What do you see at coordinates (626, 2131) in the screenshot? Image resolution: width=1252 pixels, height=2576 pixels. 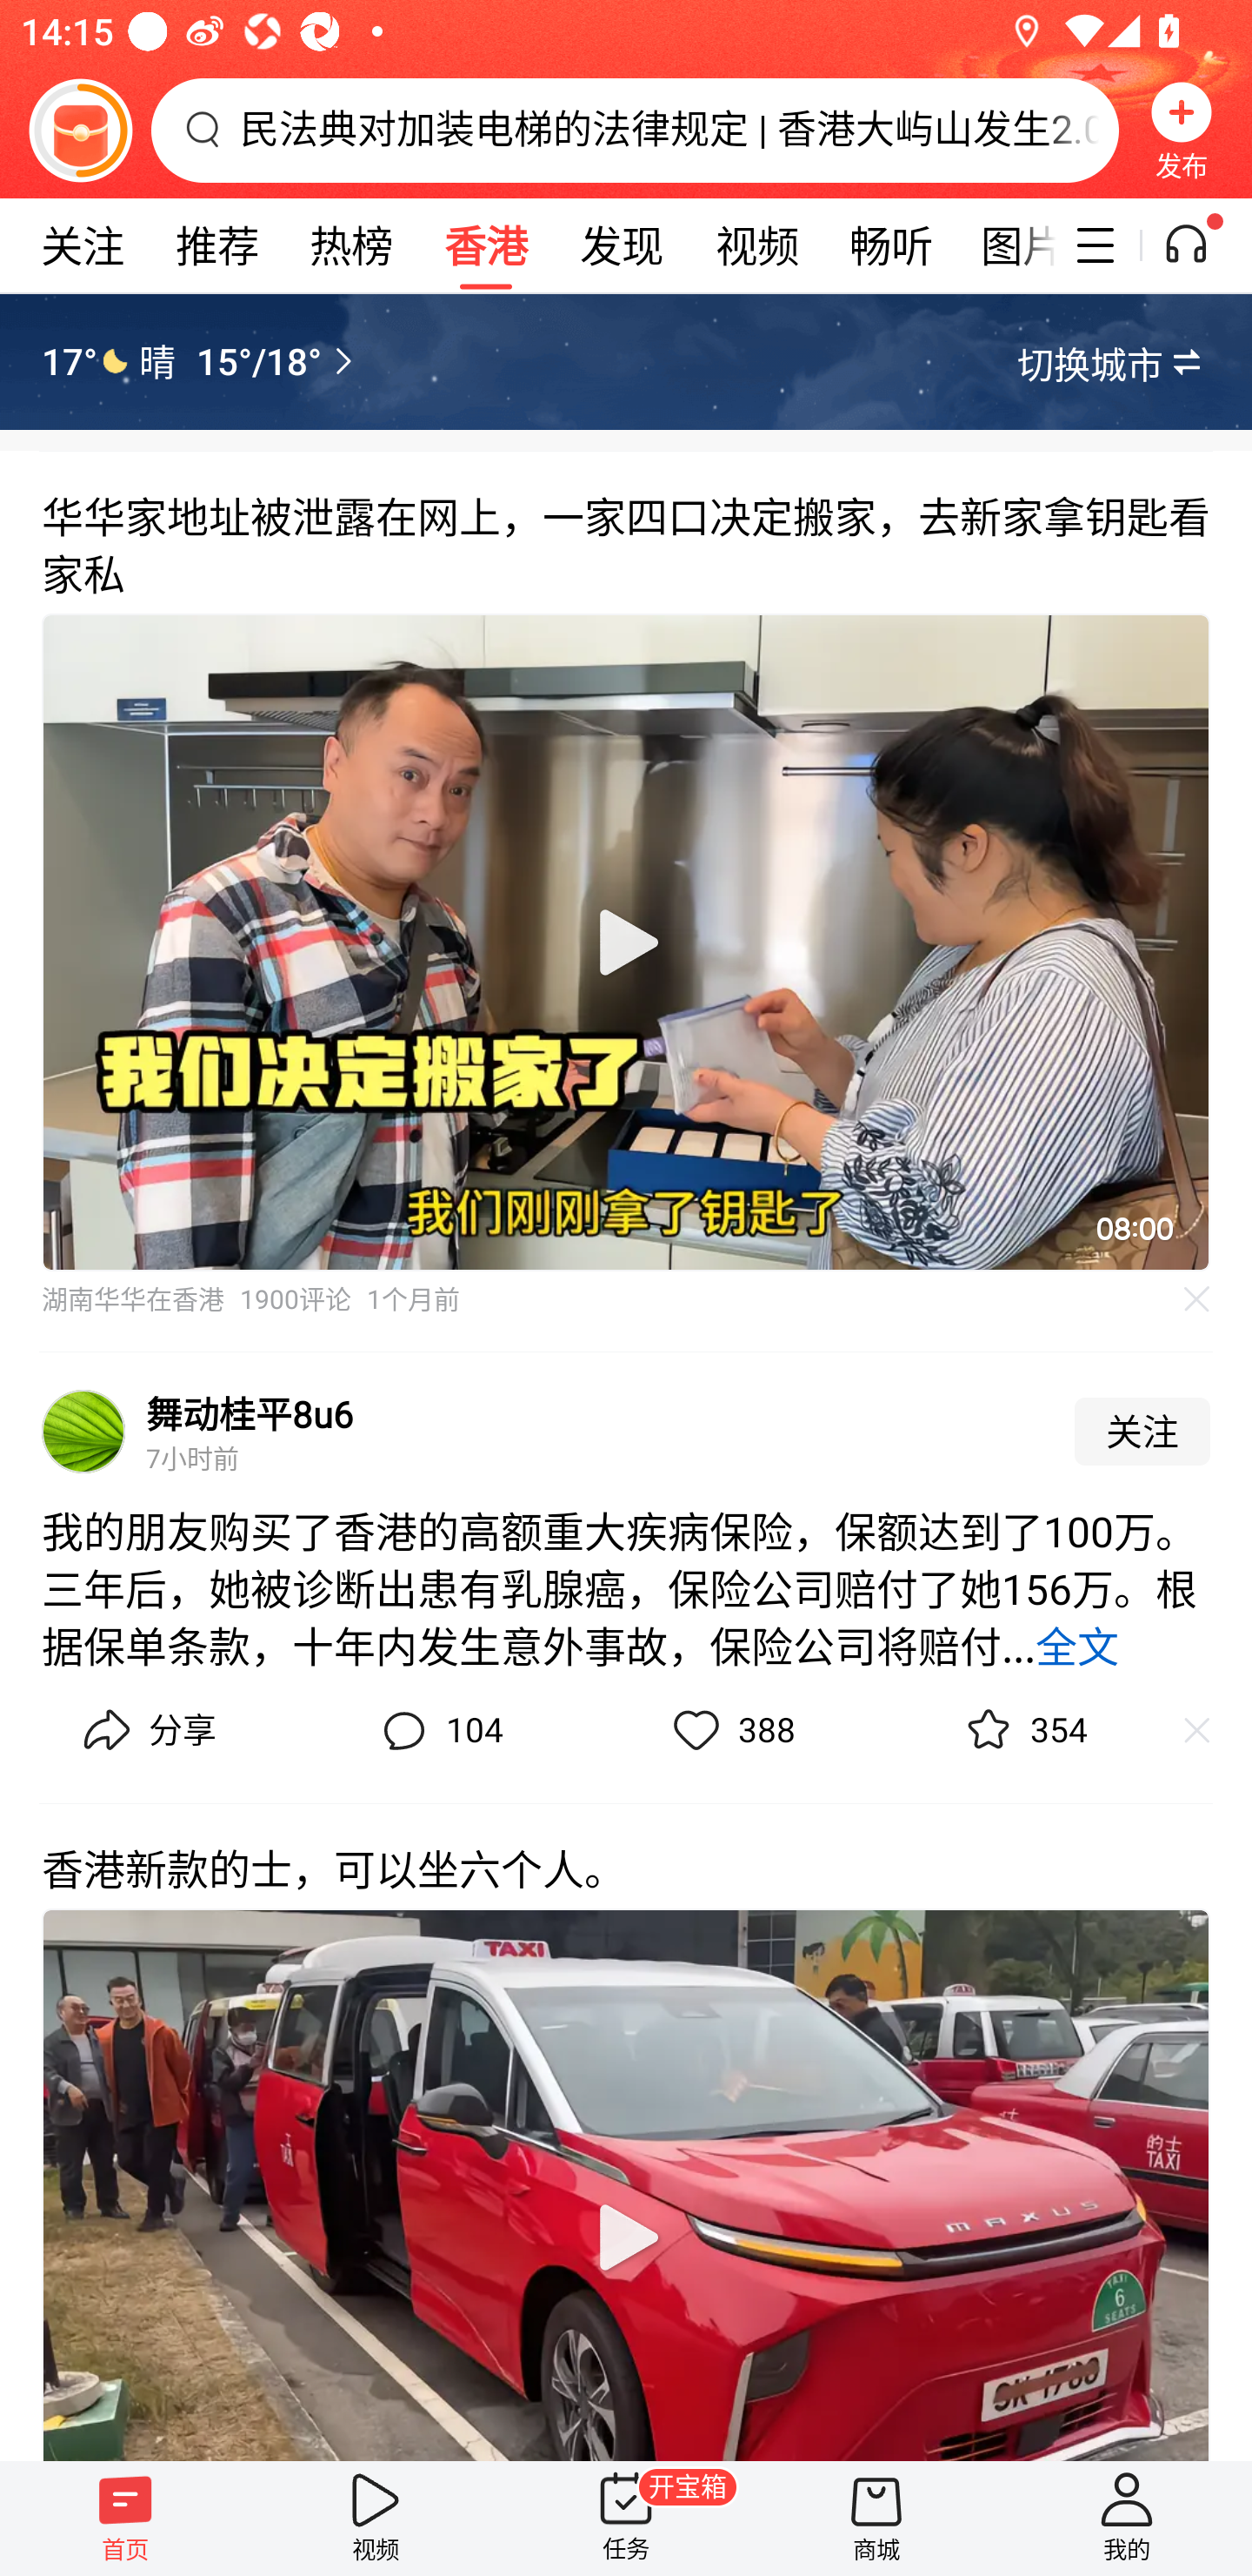 I see `香港新款的士，可以坐六个人。 播放视频 视频播放器，双击屏幕打开播放控制` at bounding box center [626, 2131].